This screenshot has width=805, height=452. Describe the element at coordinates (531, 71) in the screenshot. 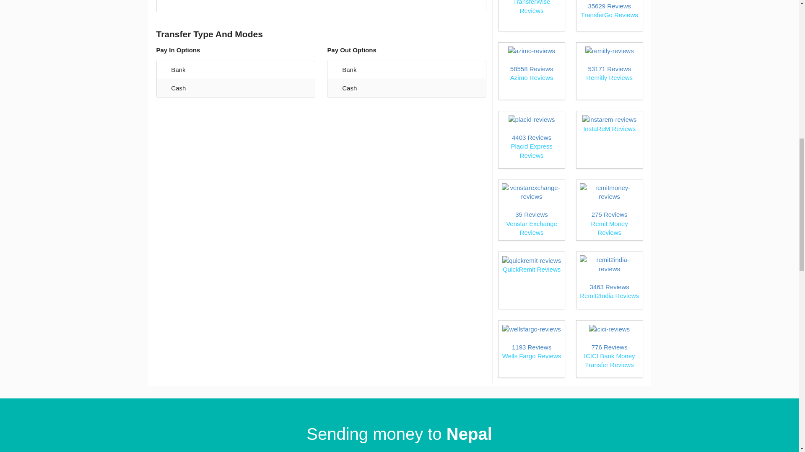

I see `remitly reviews` at that location.